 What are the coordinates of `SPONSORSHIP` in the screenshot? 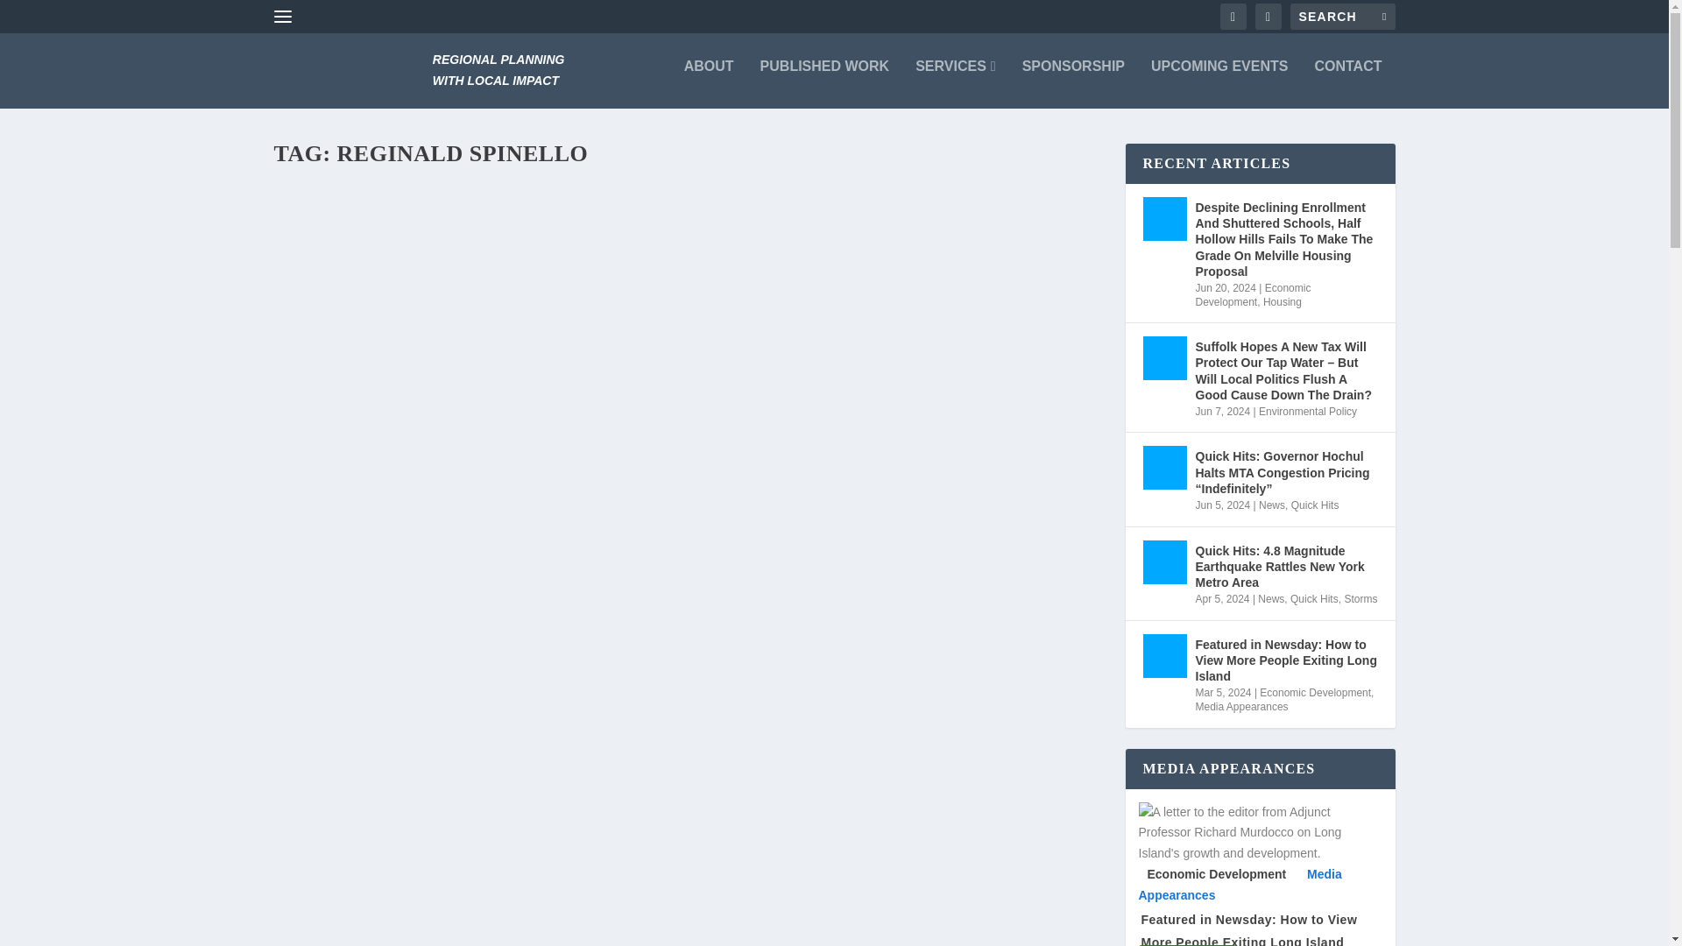 It's located at (1074, 70).